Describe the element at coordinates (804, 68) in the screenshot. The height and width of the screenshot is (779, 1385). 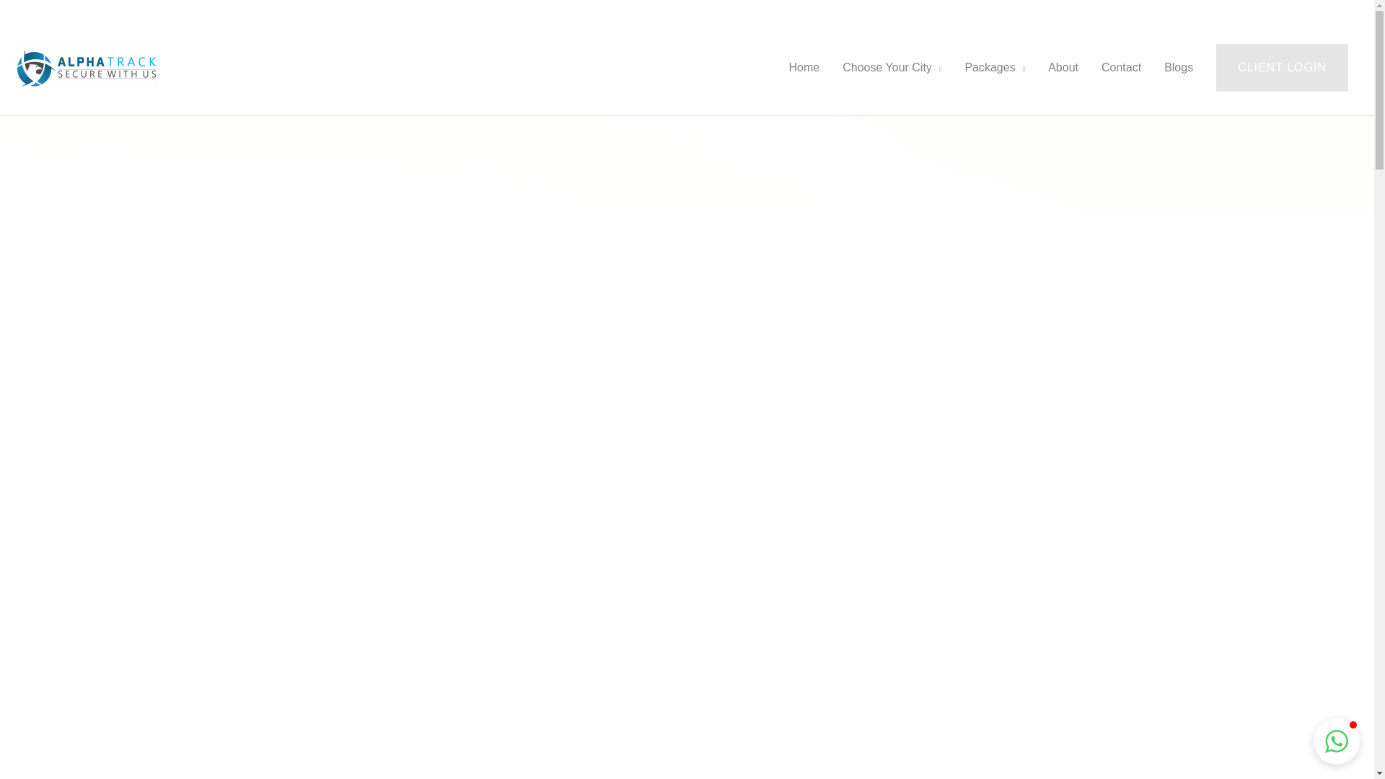
I see `Home` at that location.